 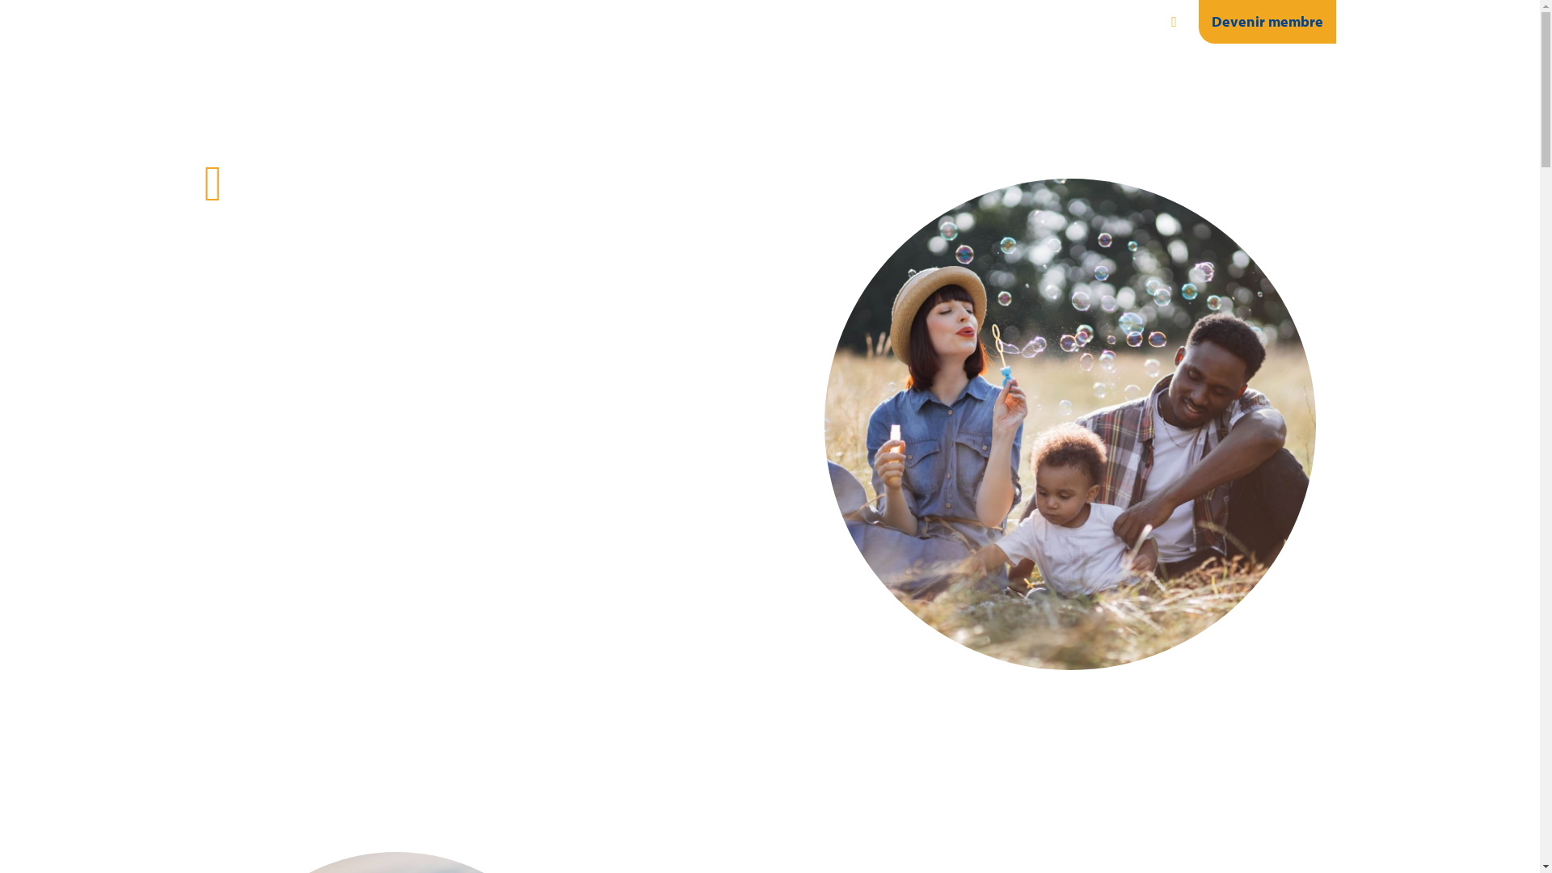 What do you see at coordinates (254, 50) in the screenshot?
I see `Association francophone des parents du Nouveau-Brunswick` at bounding box center [254, 50].